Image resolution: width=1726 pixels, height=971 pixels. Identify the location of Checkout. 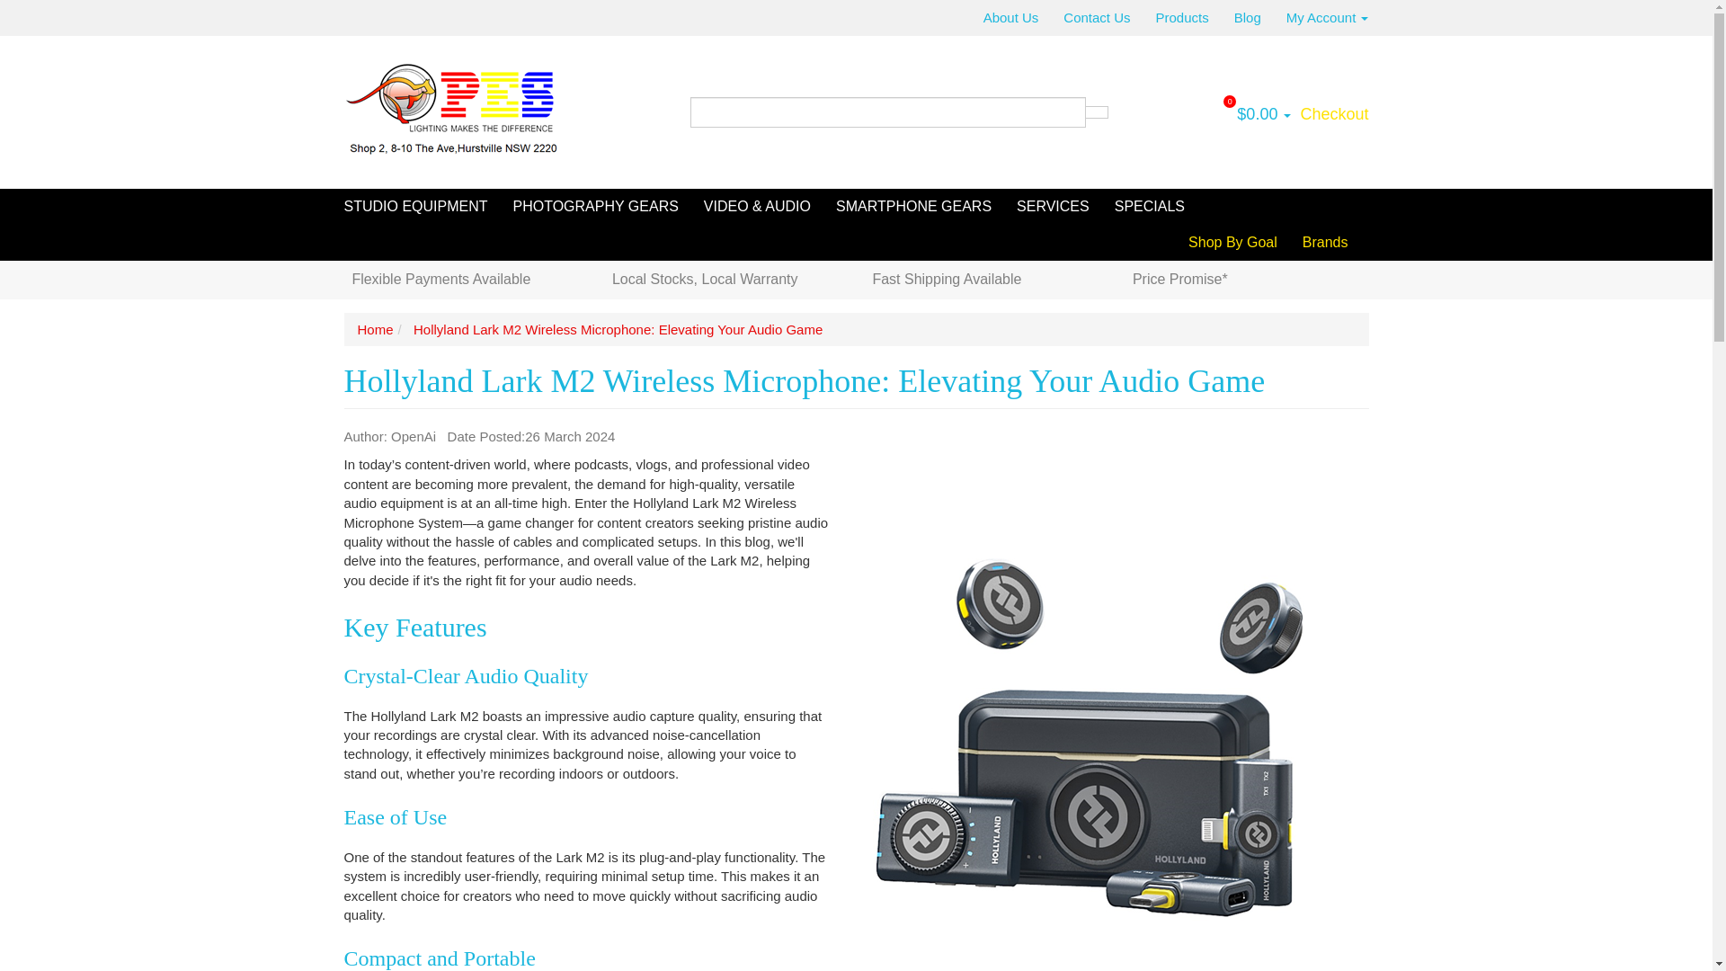
(1332, 113).